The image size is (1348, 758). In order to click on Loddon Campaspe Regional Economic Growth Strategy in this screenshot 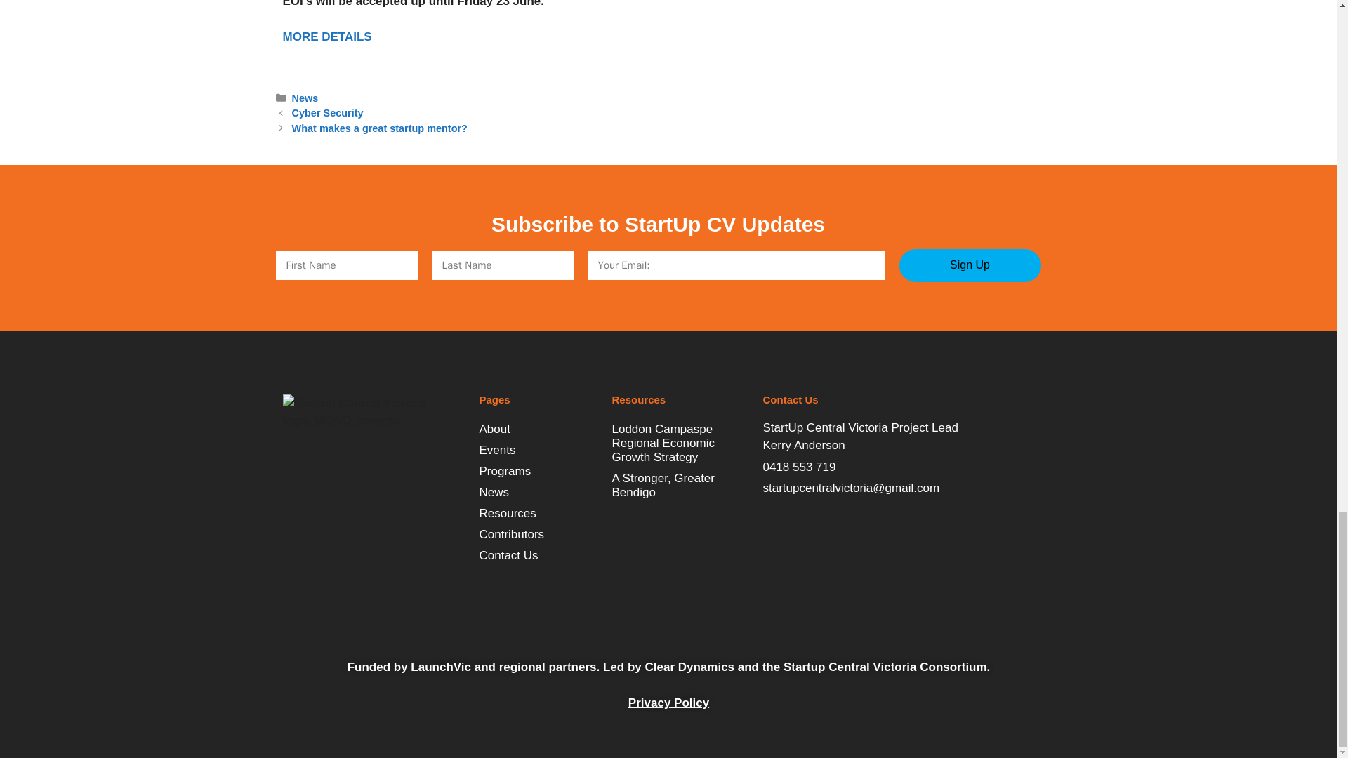, I will do `click(680, 444)`.